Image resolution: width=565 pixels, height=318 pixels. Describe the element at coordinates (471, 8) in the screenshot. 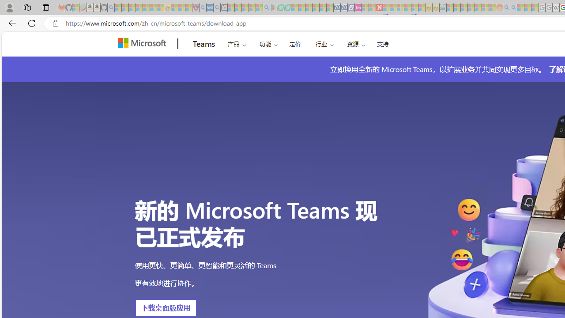

I see `Expert Portfolios - Sleeping` at that location.